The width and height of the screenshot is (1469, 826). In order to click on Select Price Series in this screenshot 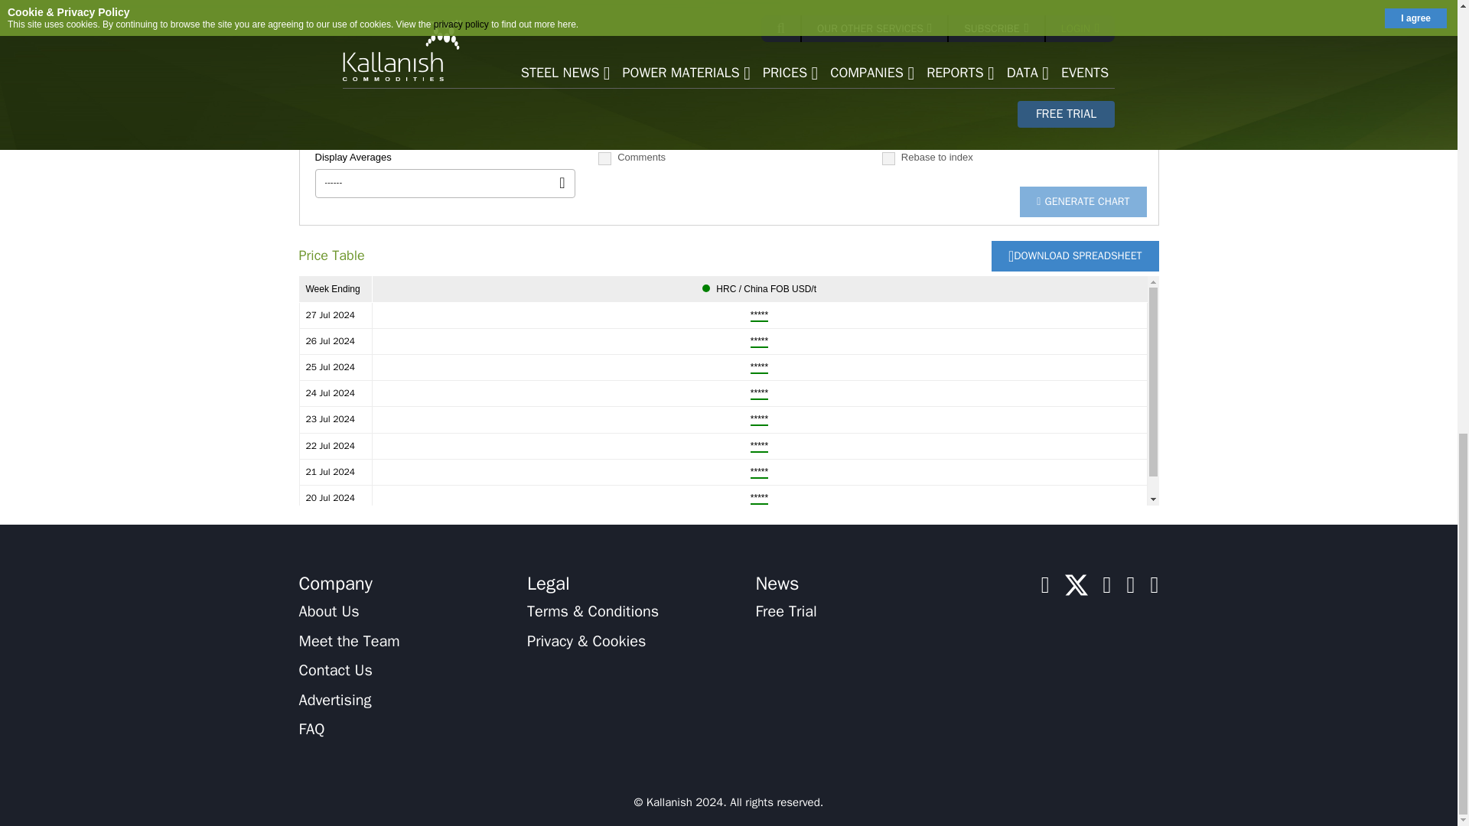, I will do `click(1012, 9)`.